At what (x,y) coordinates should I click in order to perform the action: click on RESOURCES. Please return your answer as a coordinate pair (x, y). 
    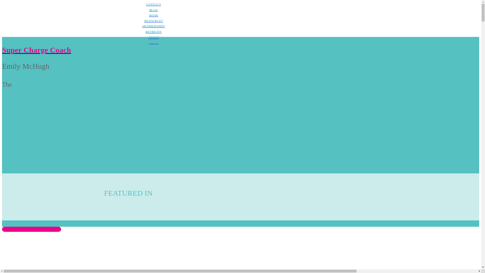
    Looking at the image, I should click on (153, 21).